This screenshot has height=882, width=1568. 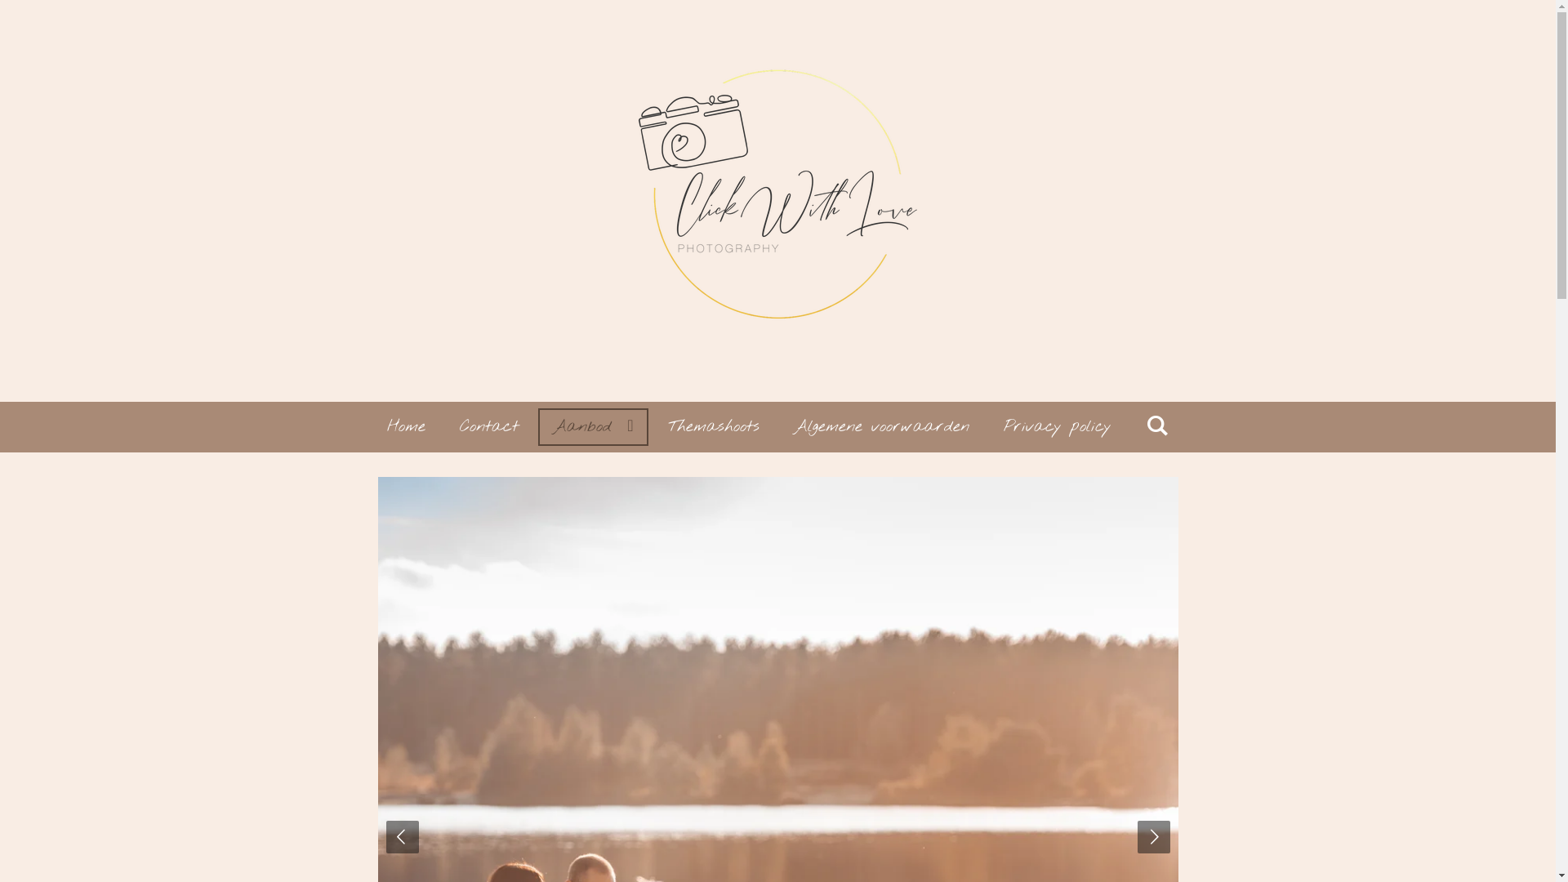 What do you see at coordinates (407, 427) in the screenshot?
I see `Home` at bounding box center [407, 427].